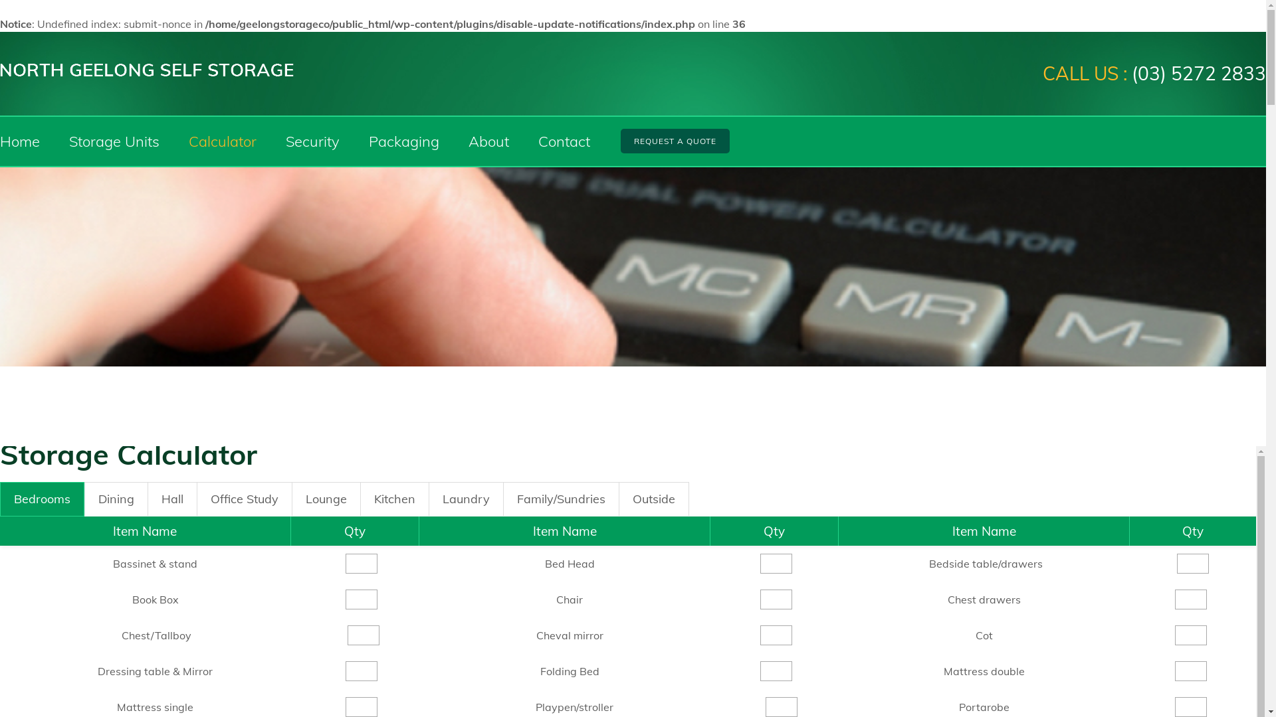  Describe the element at coordinates (1154, 74) in the screenshot. I see `CALL US : (03) 5272 2833` at that location.